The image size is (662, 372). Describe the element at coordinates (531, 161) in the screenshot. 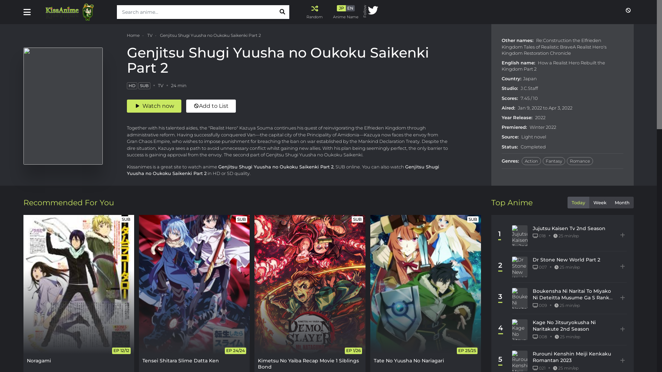

I see `Action` at that location.